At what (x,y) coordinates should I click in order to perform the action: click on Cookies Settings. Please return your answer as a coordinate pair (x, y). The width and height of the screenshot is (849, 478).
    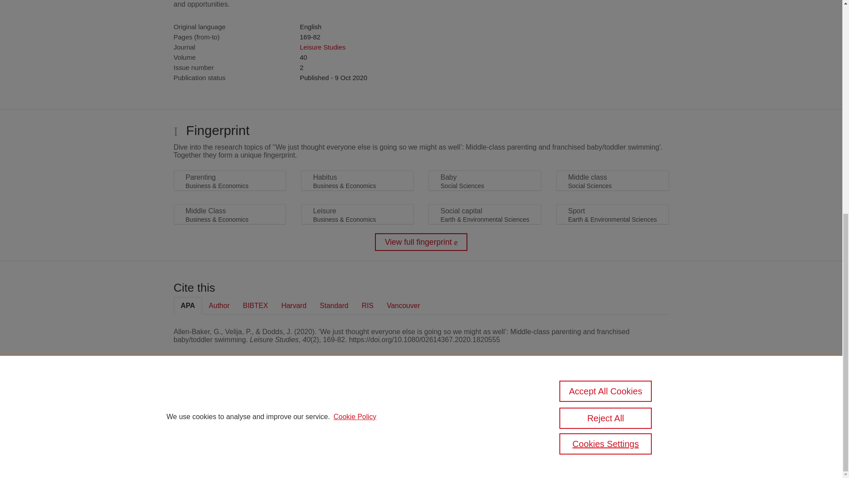
    Looking at the image, I should click on (195, 444).